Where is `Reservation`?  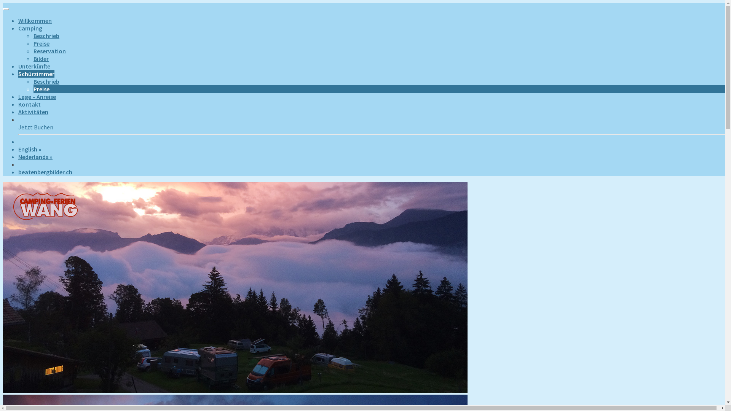
Reservation is located at coordinates (49, 51).